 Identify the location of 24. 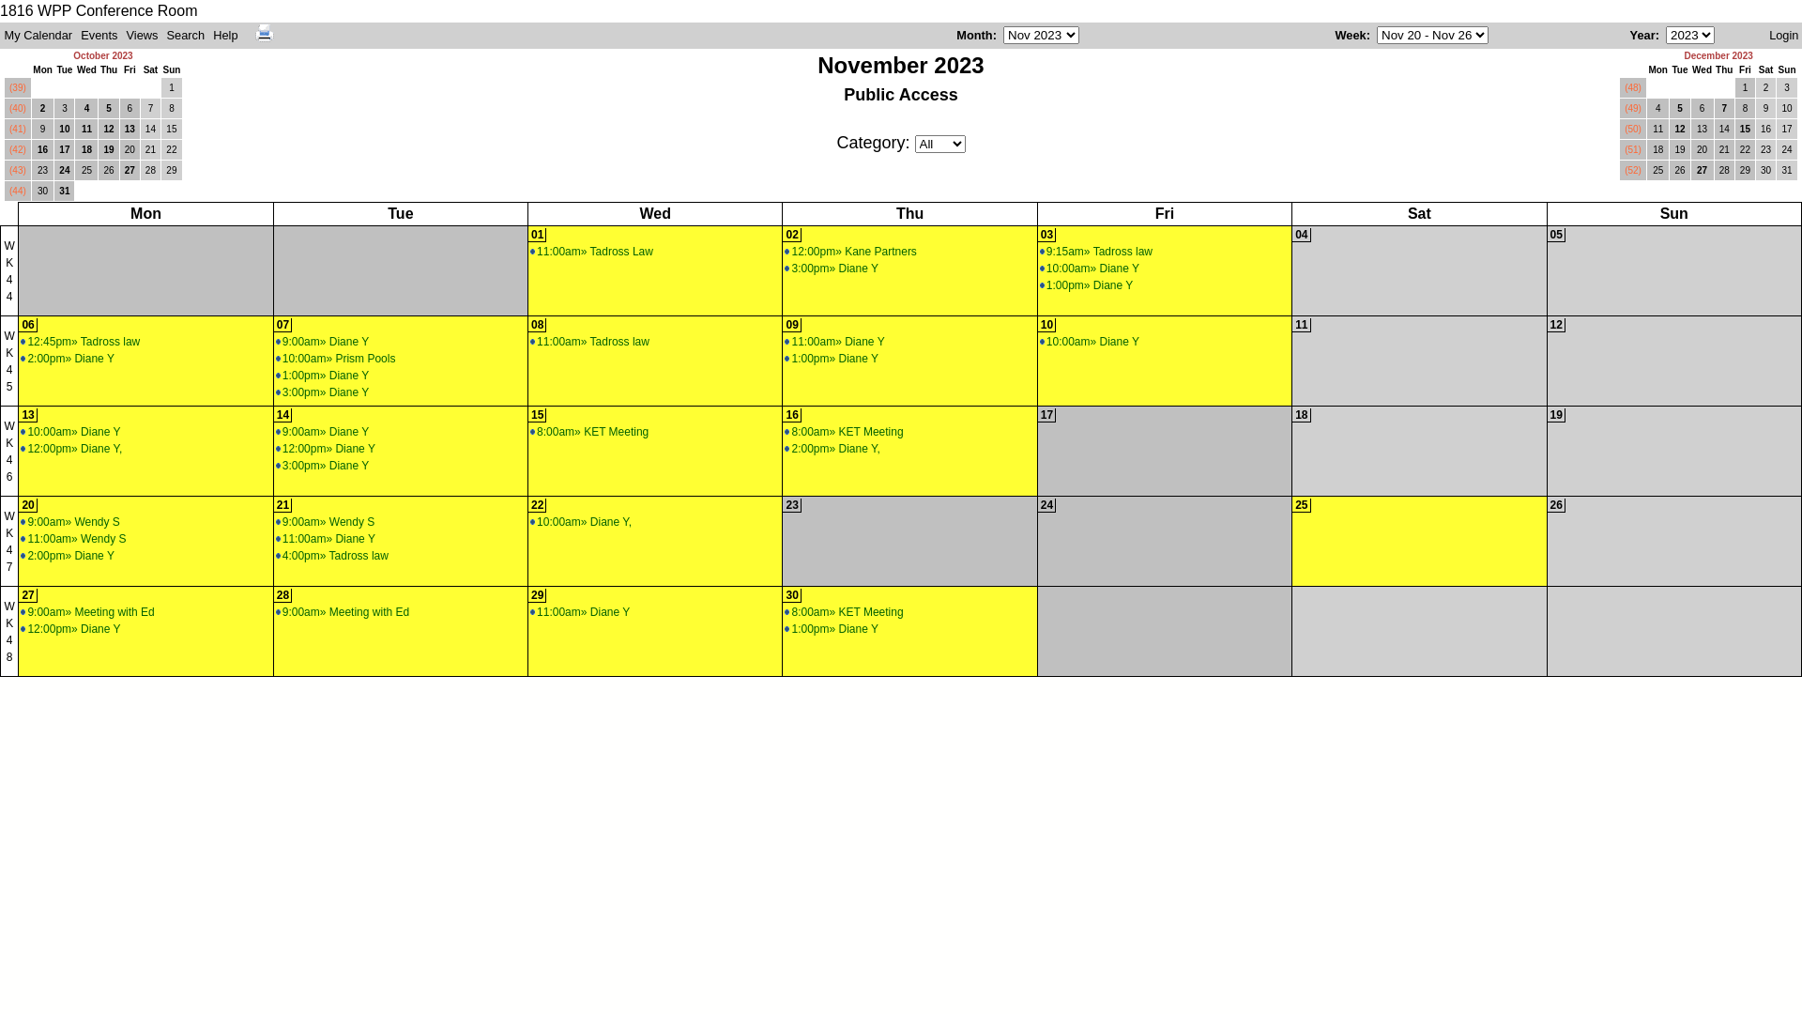
(1047, 505).